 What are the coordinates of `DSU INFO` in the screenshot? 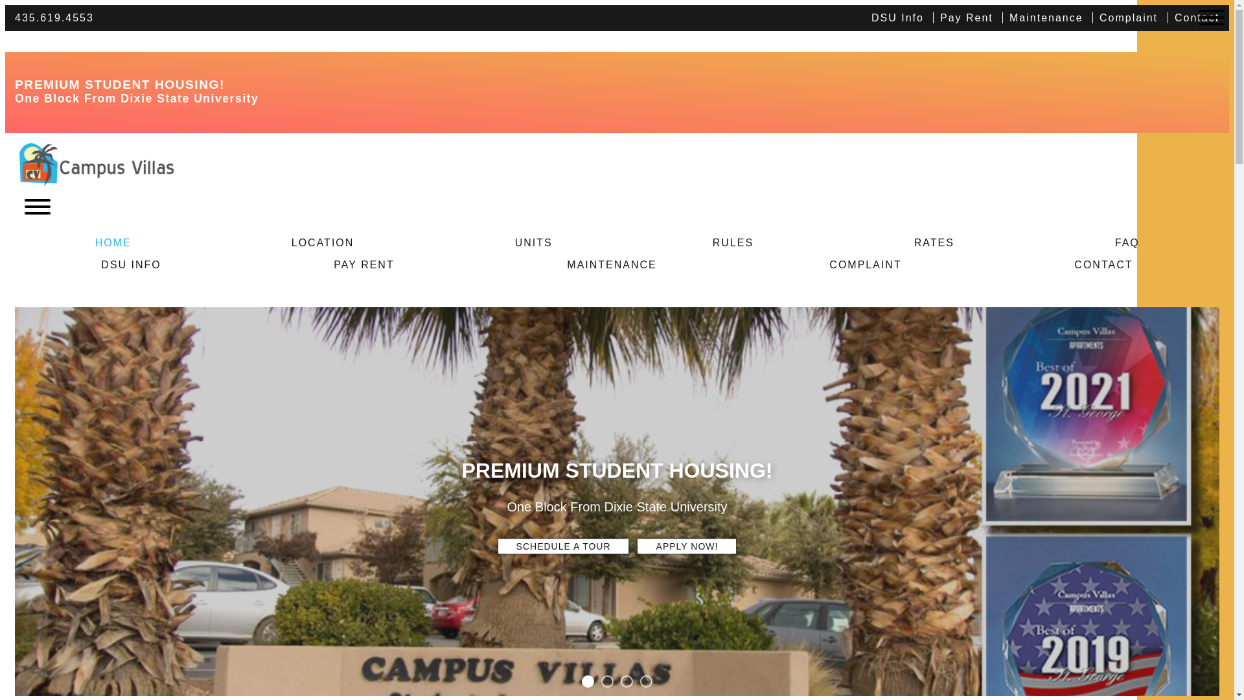 It's located at (131, 264).